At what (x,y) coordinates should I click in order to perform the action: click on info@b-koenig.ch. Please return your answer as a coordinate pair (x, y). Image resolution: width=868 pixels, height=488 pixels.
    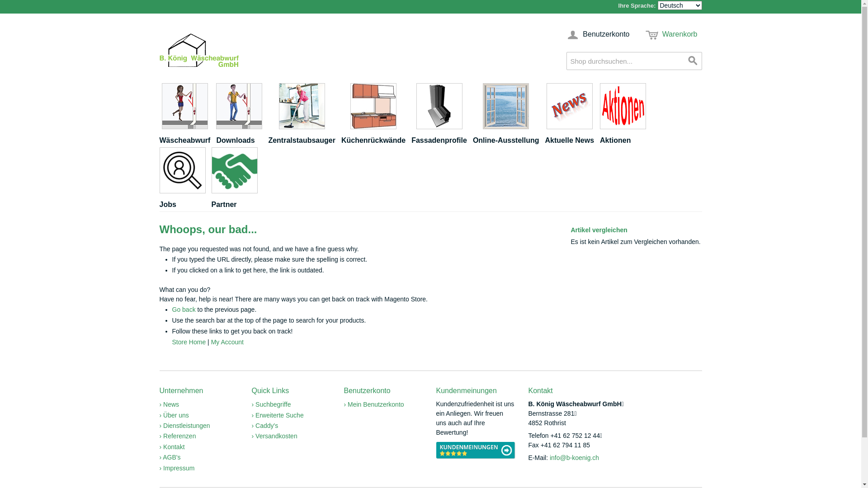
    Looking at the image, I should click on (574, 458).